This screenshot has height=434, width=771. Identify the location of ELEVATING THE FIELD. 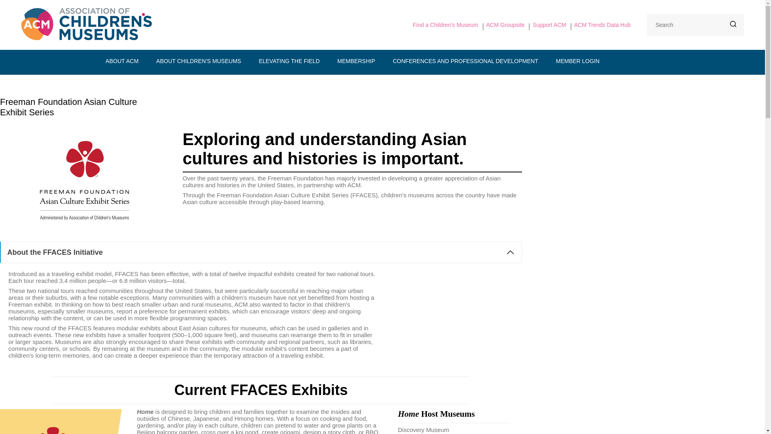
(289, 61).